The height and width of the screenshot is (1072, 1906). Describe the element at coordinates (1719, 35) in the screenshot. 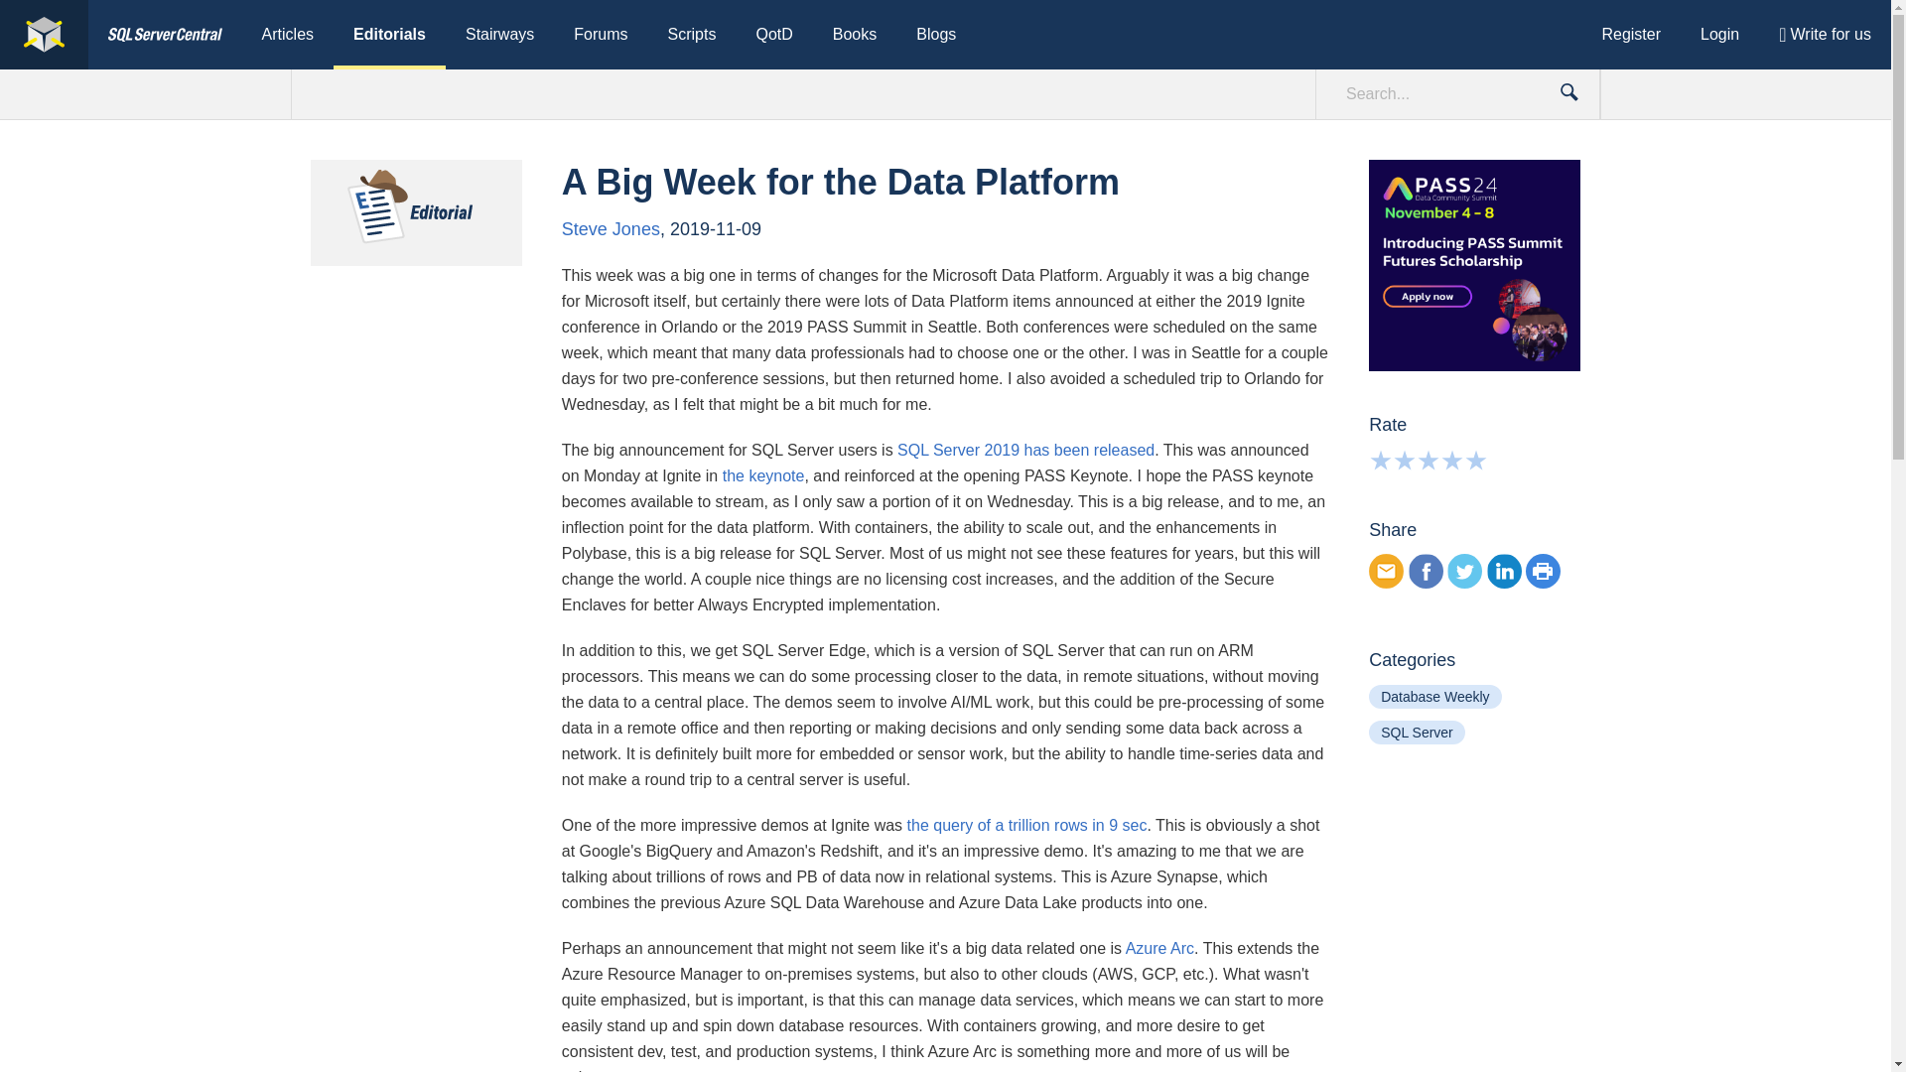

I see `Login` at that location.